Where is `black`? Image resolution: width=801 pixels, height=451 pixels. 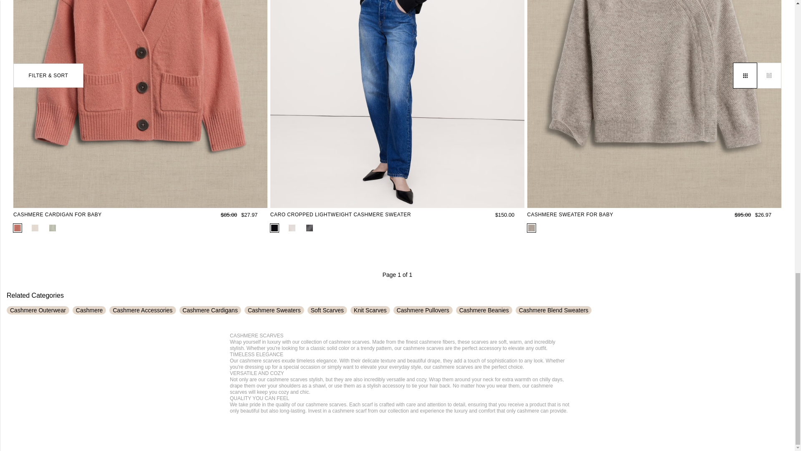
black is located at coordinates (275, 228).